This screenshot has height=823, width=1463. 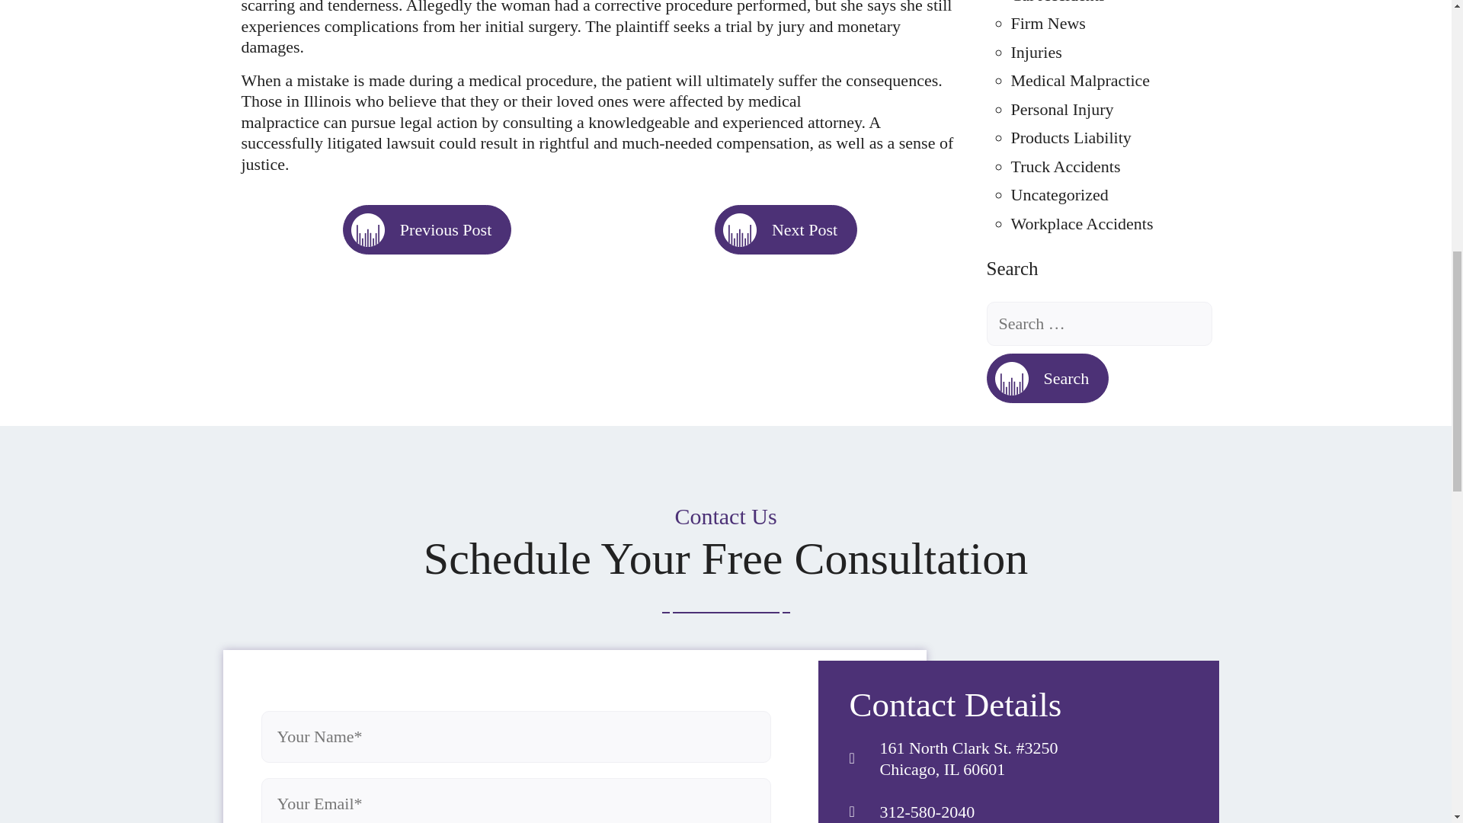 What do you see at coordinates (1048, 23) in the screenshot?
I see `Firm News` at bounding box center [1048, 23].